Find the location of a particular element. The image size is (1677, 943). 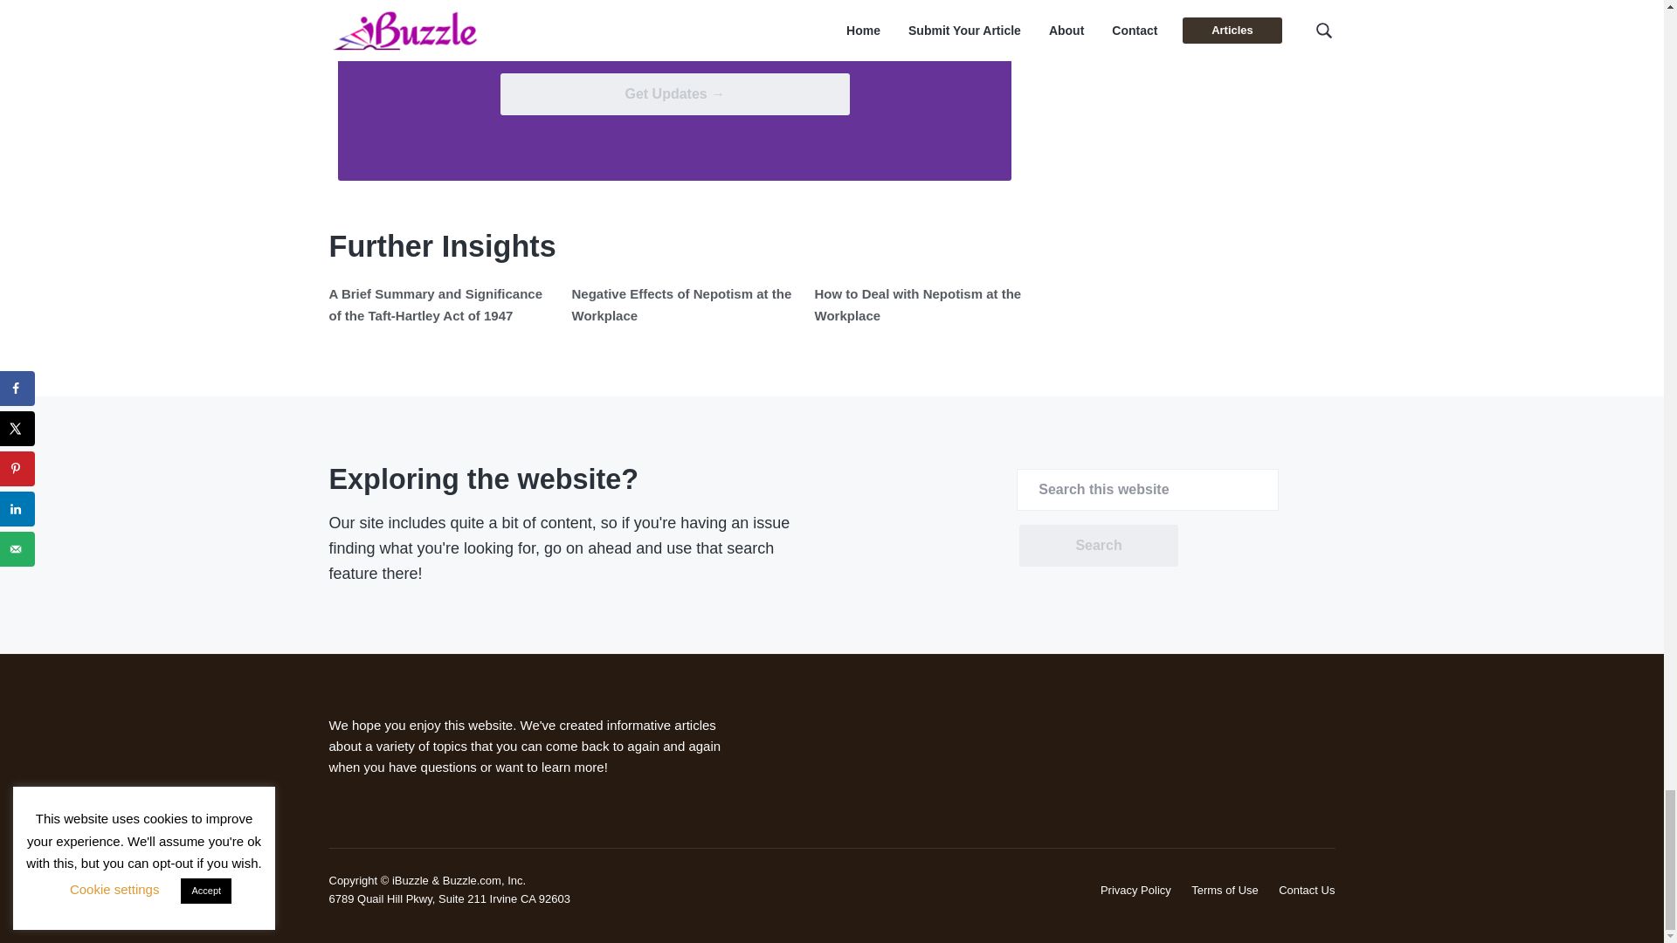

Permanent Link to How to Deal with Nepotism at the Workplace is located at coordinates (917, 304).